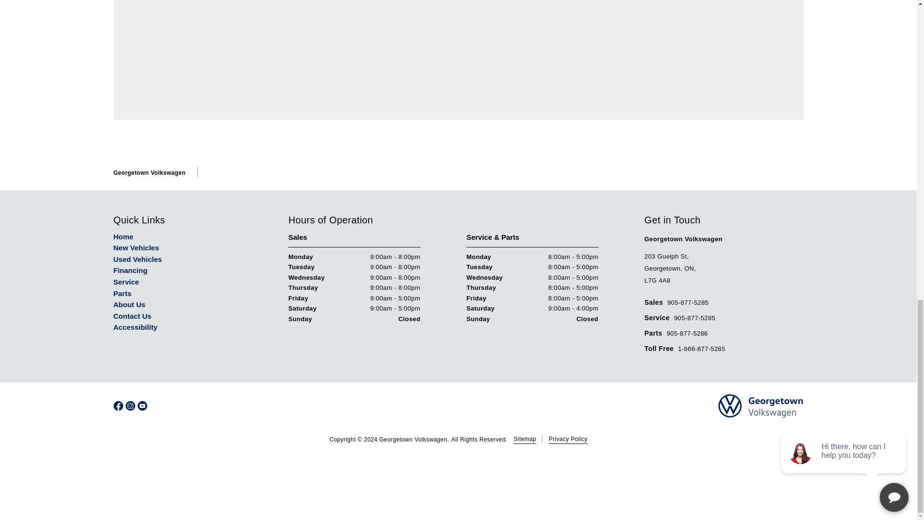 The width and height of the screenshot is (924, 520). What do you see at coordinates (680, 318) in the screenshot?
I see `Call 905-877-5285` at bounding box center [680, 318].